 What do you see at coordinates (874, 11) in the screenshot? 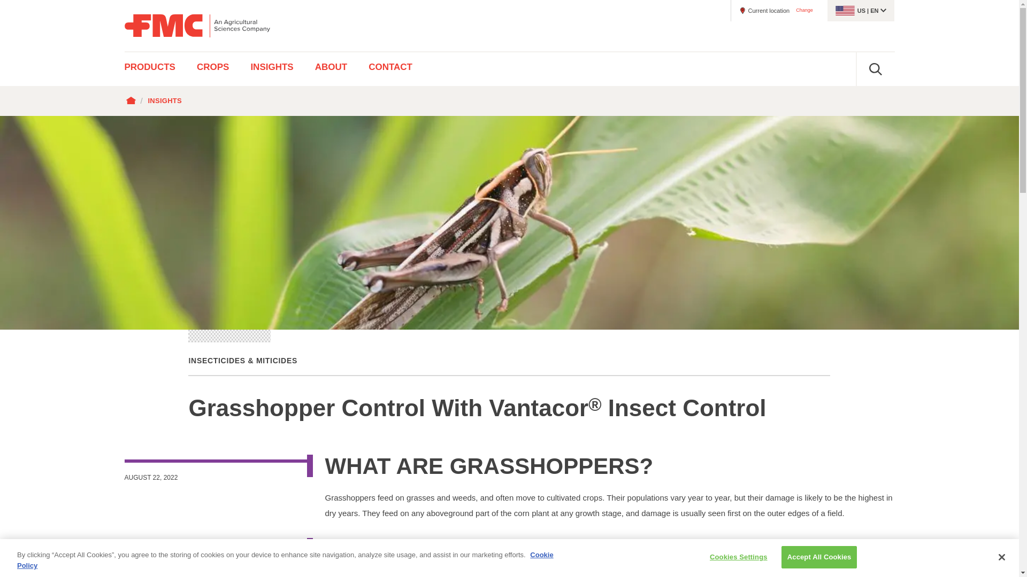
I see `ISO language code` at bounding box center [874, 11].